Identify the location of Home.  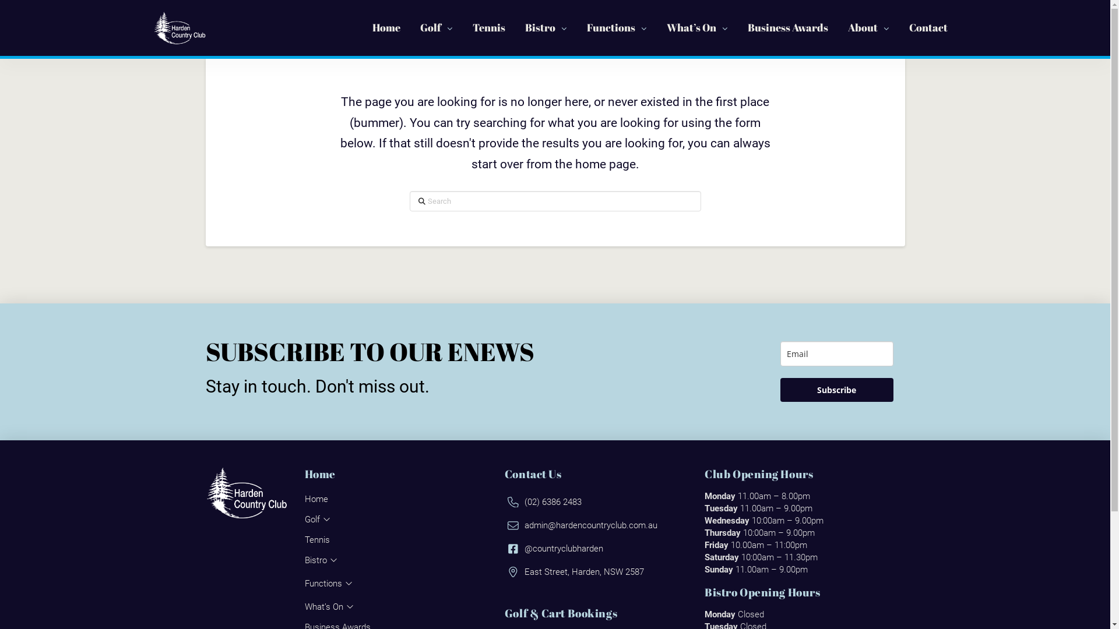
(319, 499).